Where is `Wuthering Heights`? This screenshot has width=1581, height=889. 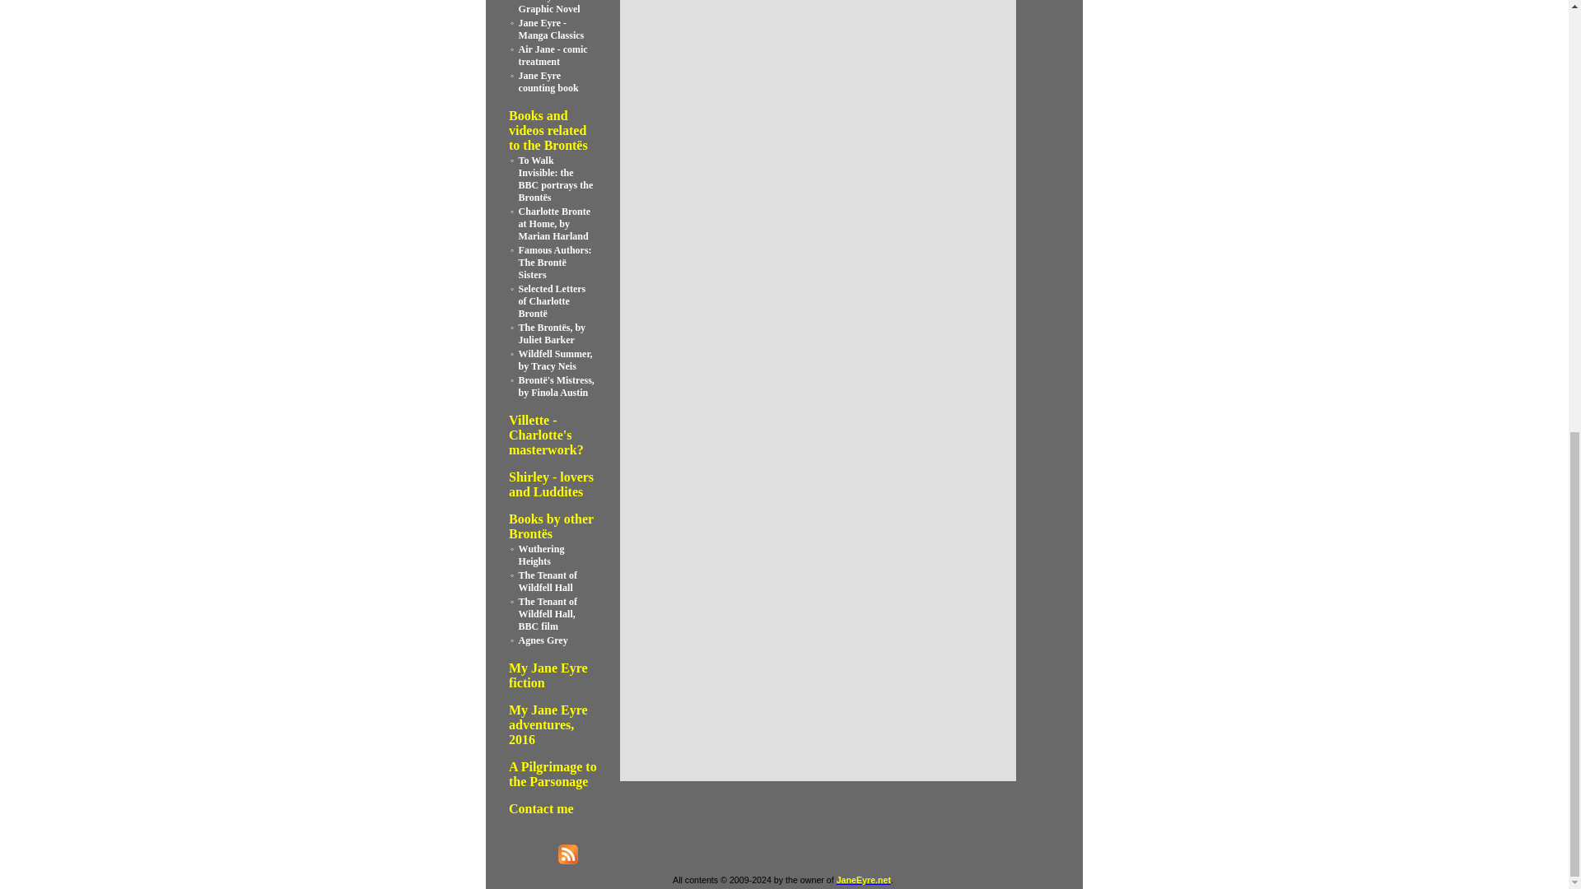 Wuthering Heights is located at coordinates (541, 555).